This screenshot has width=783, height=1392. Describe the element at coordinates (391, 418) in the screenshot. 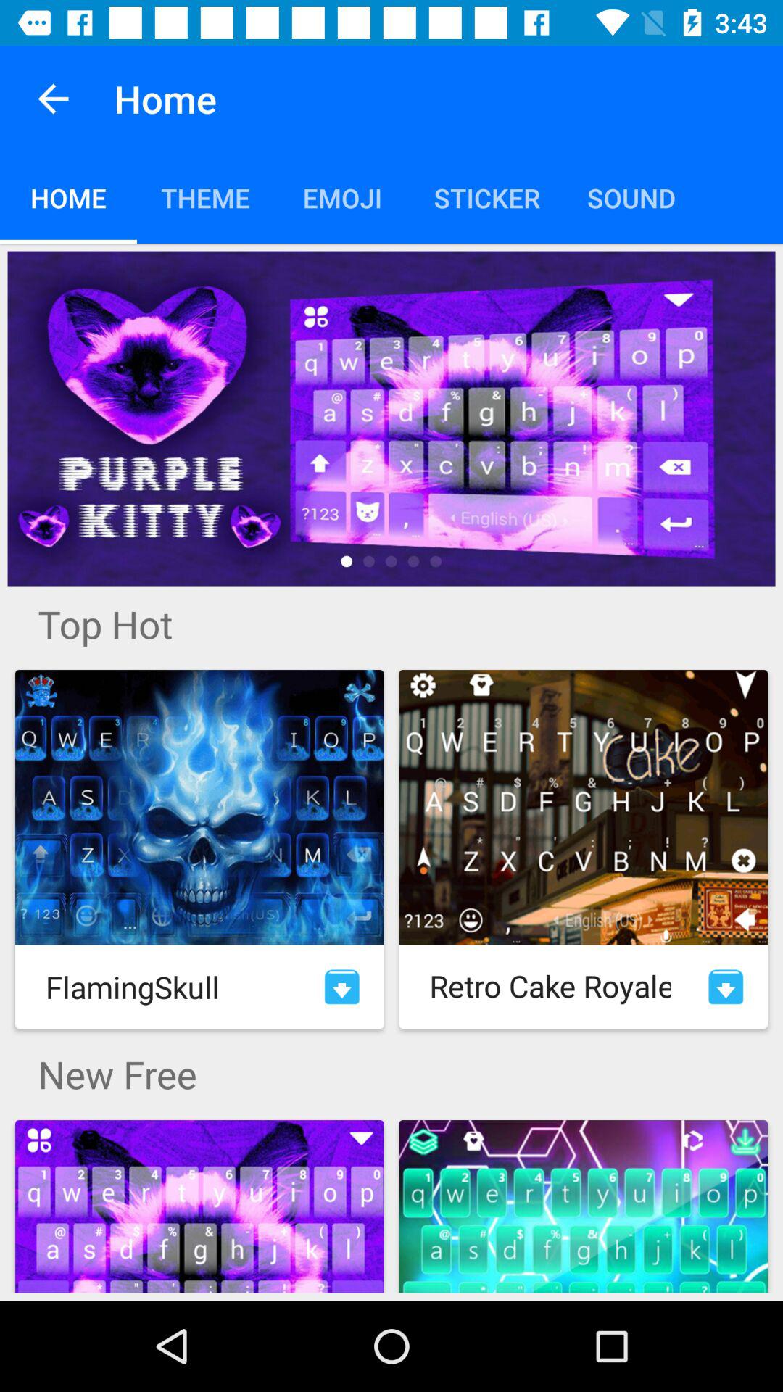

I see `turn on the item below the home icon` at that location.